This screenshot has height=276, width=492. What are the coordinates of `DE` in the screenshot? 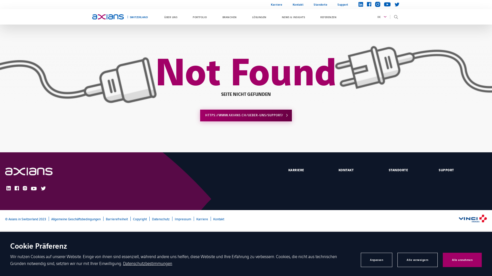 It's located at (381, 17).